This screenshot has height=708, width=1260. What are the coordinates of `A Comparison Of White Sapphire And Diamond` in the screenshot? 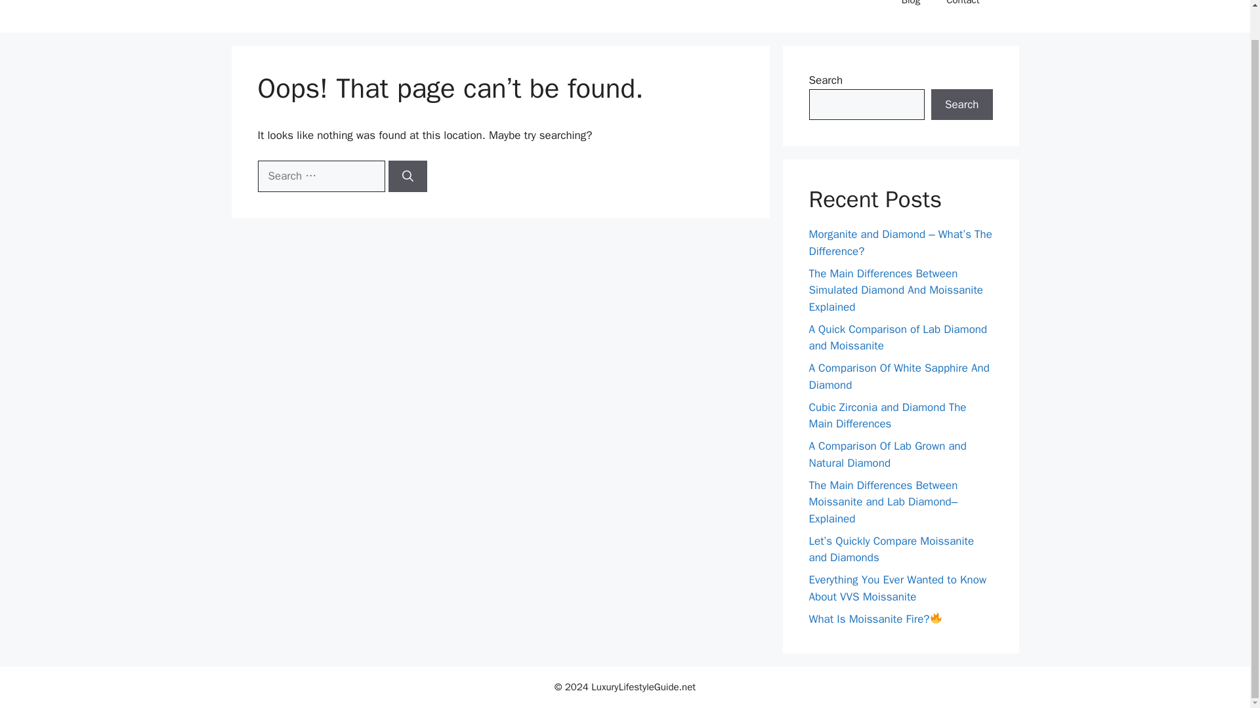 It's located at (899, 376).